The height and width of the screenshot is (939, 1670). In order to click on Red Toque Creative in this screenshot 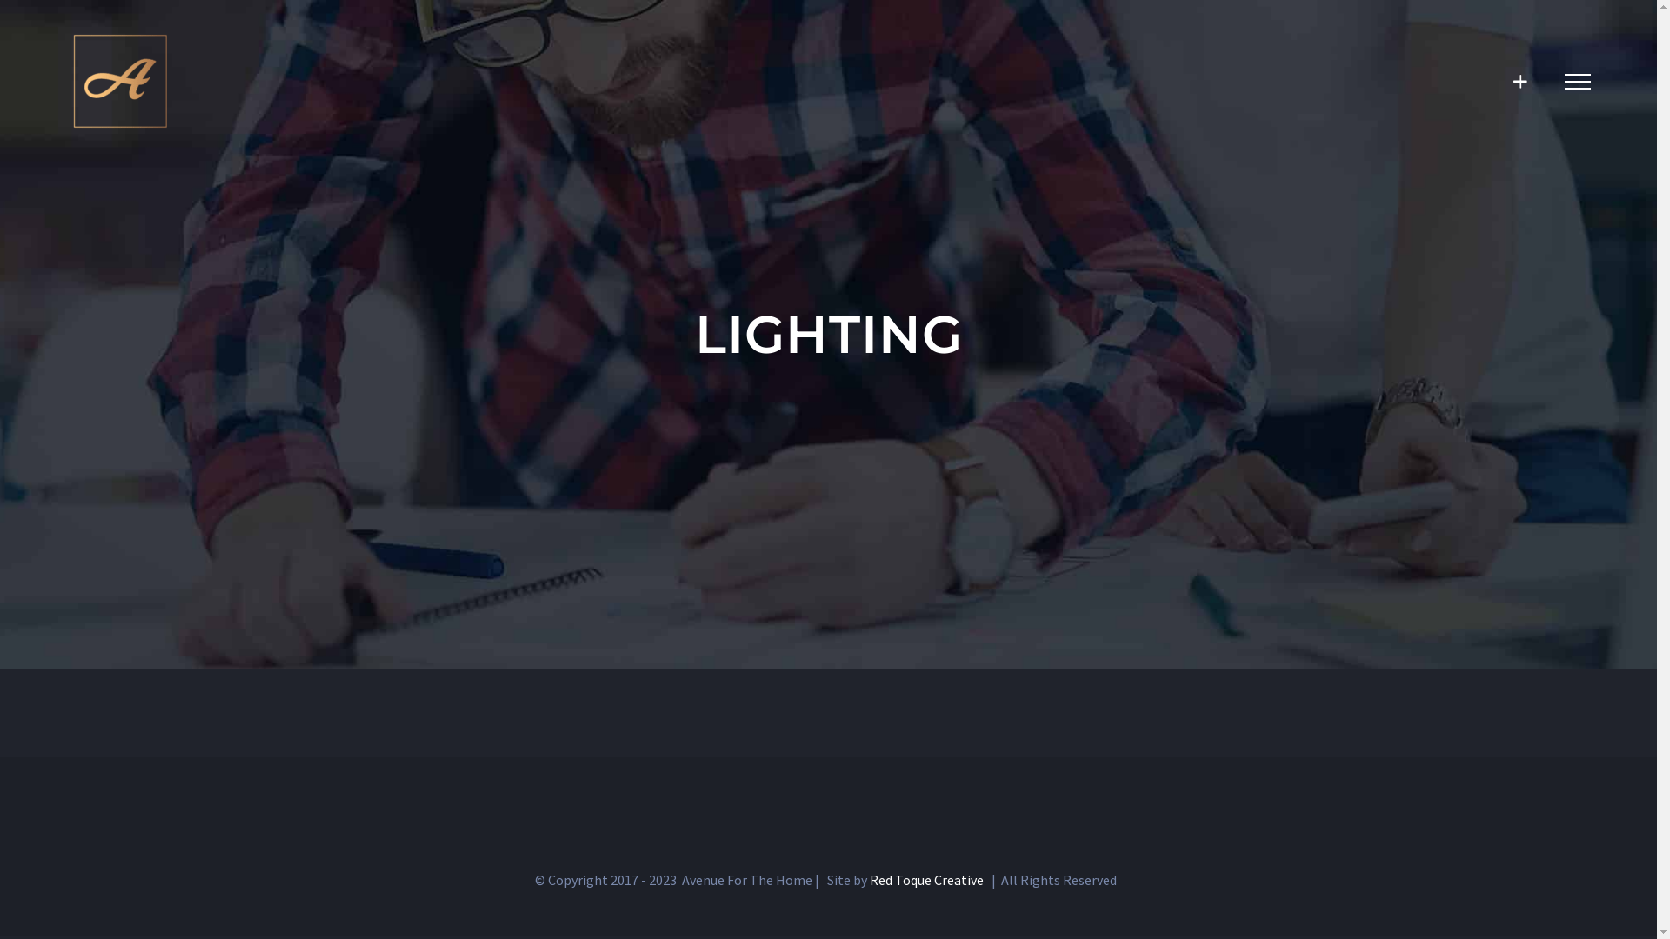, I will do `click(927, 880)`.